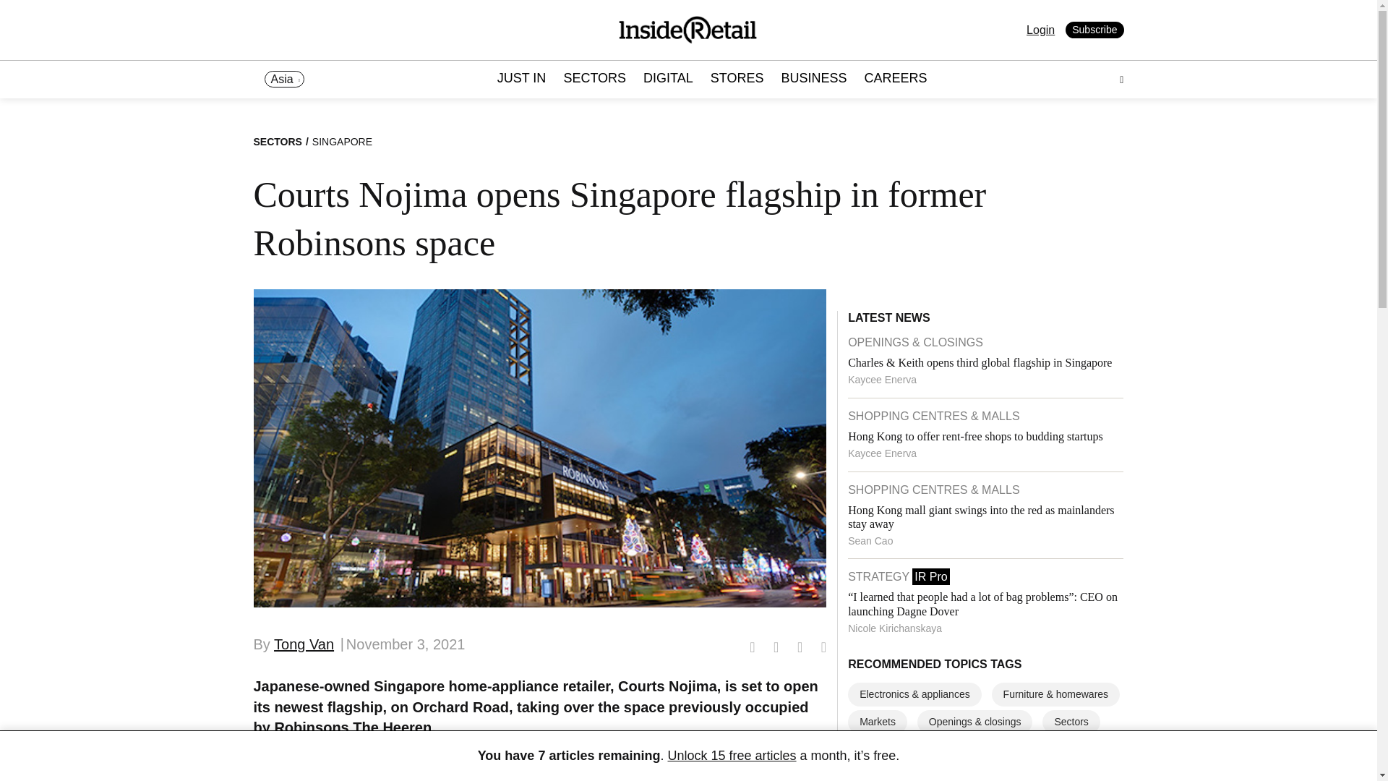 The width and height of the screenshot is (1388, 781). Describe the element at coordinates (953, 749) in the screenshot. I see `Stores` at that location.